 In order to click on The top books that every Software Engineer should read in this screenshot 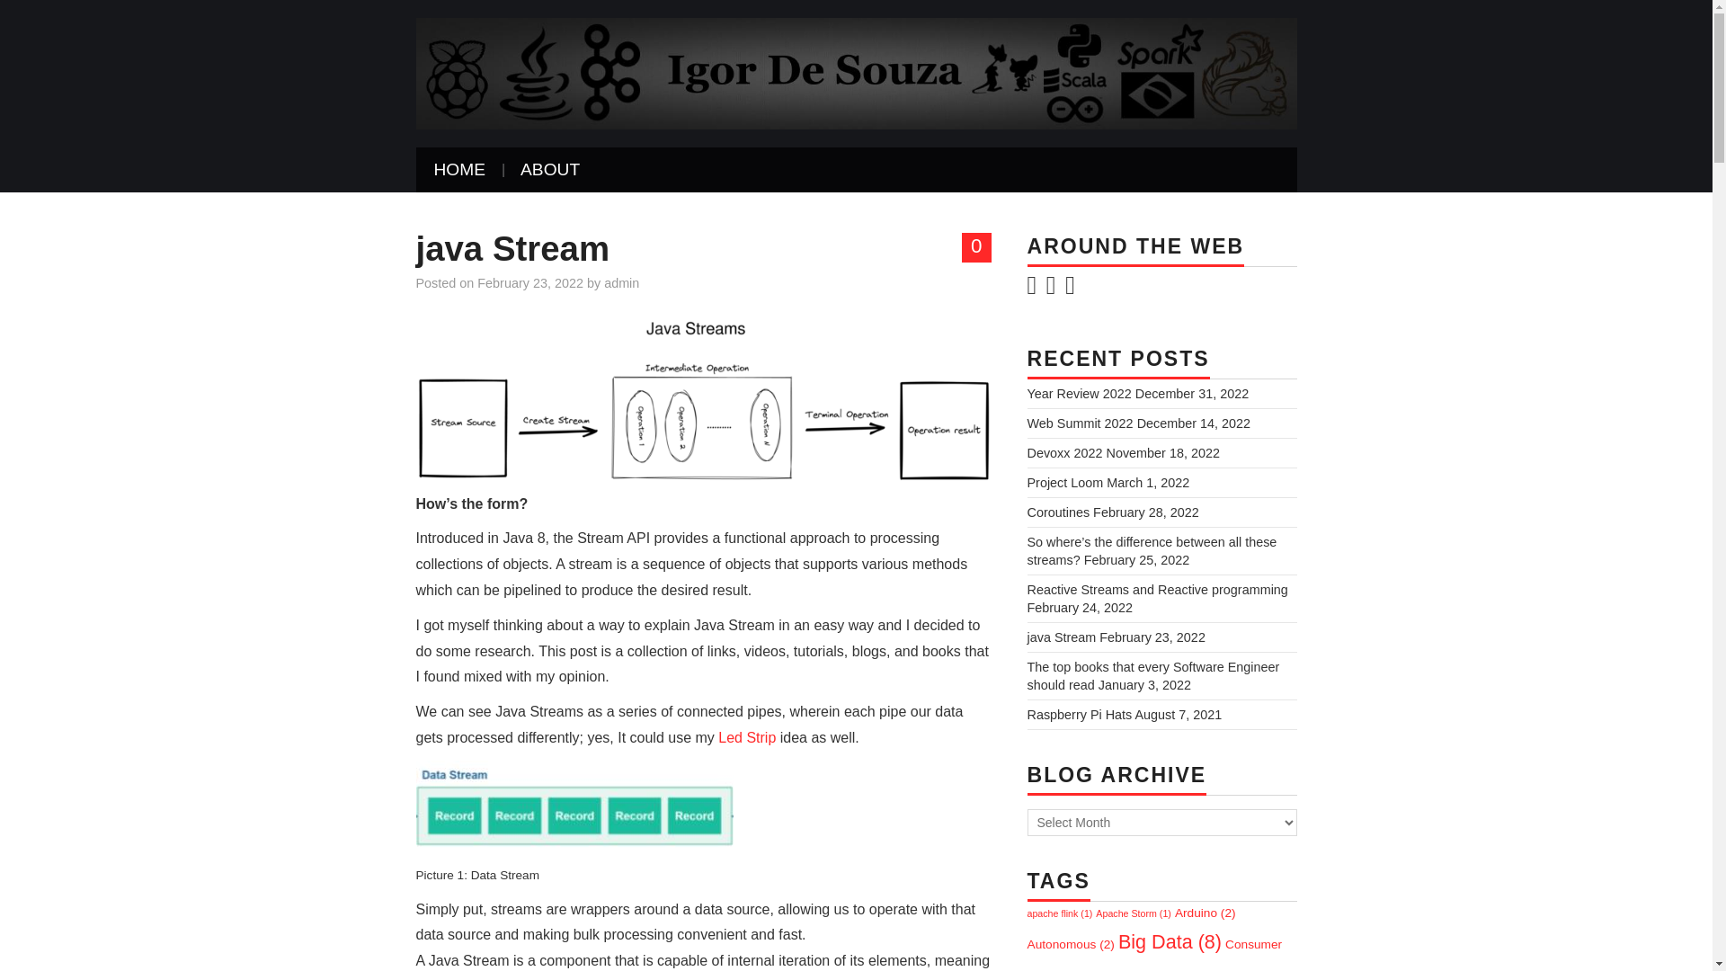, I will do `click(1152, 676)`.